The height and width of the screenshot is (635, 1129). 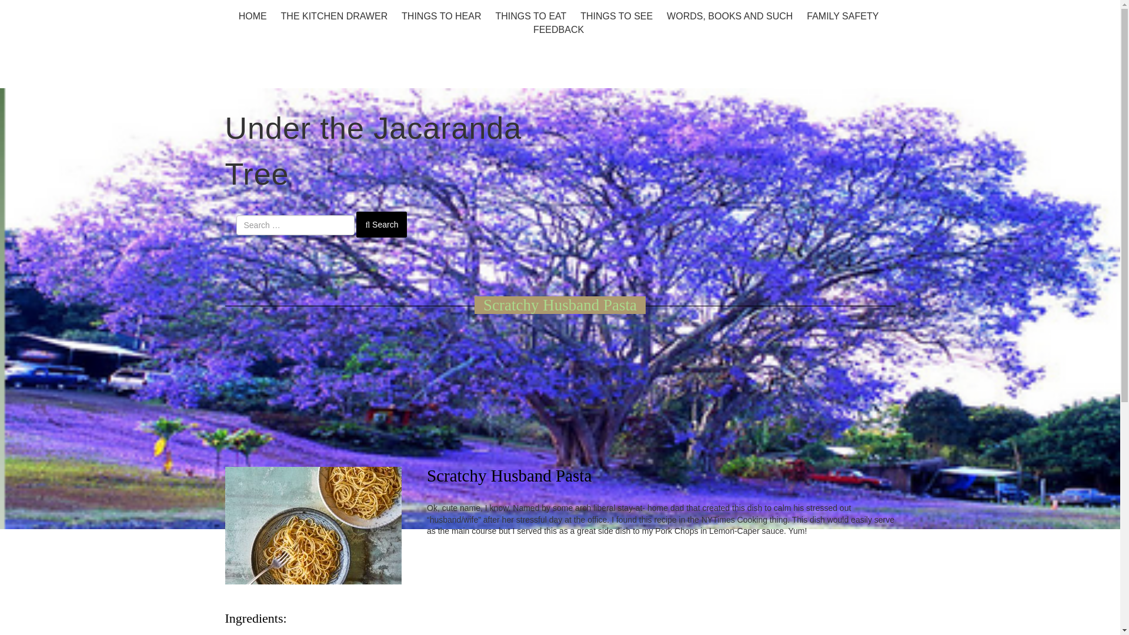 What do you see at coordinates (381, 224) in the screenshot?
I see ` Search` at bounding box center [381, 224].